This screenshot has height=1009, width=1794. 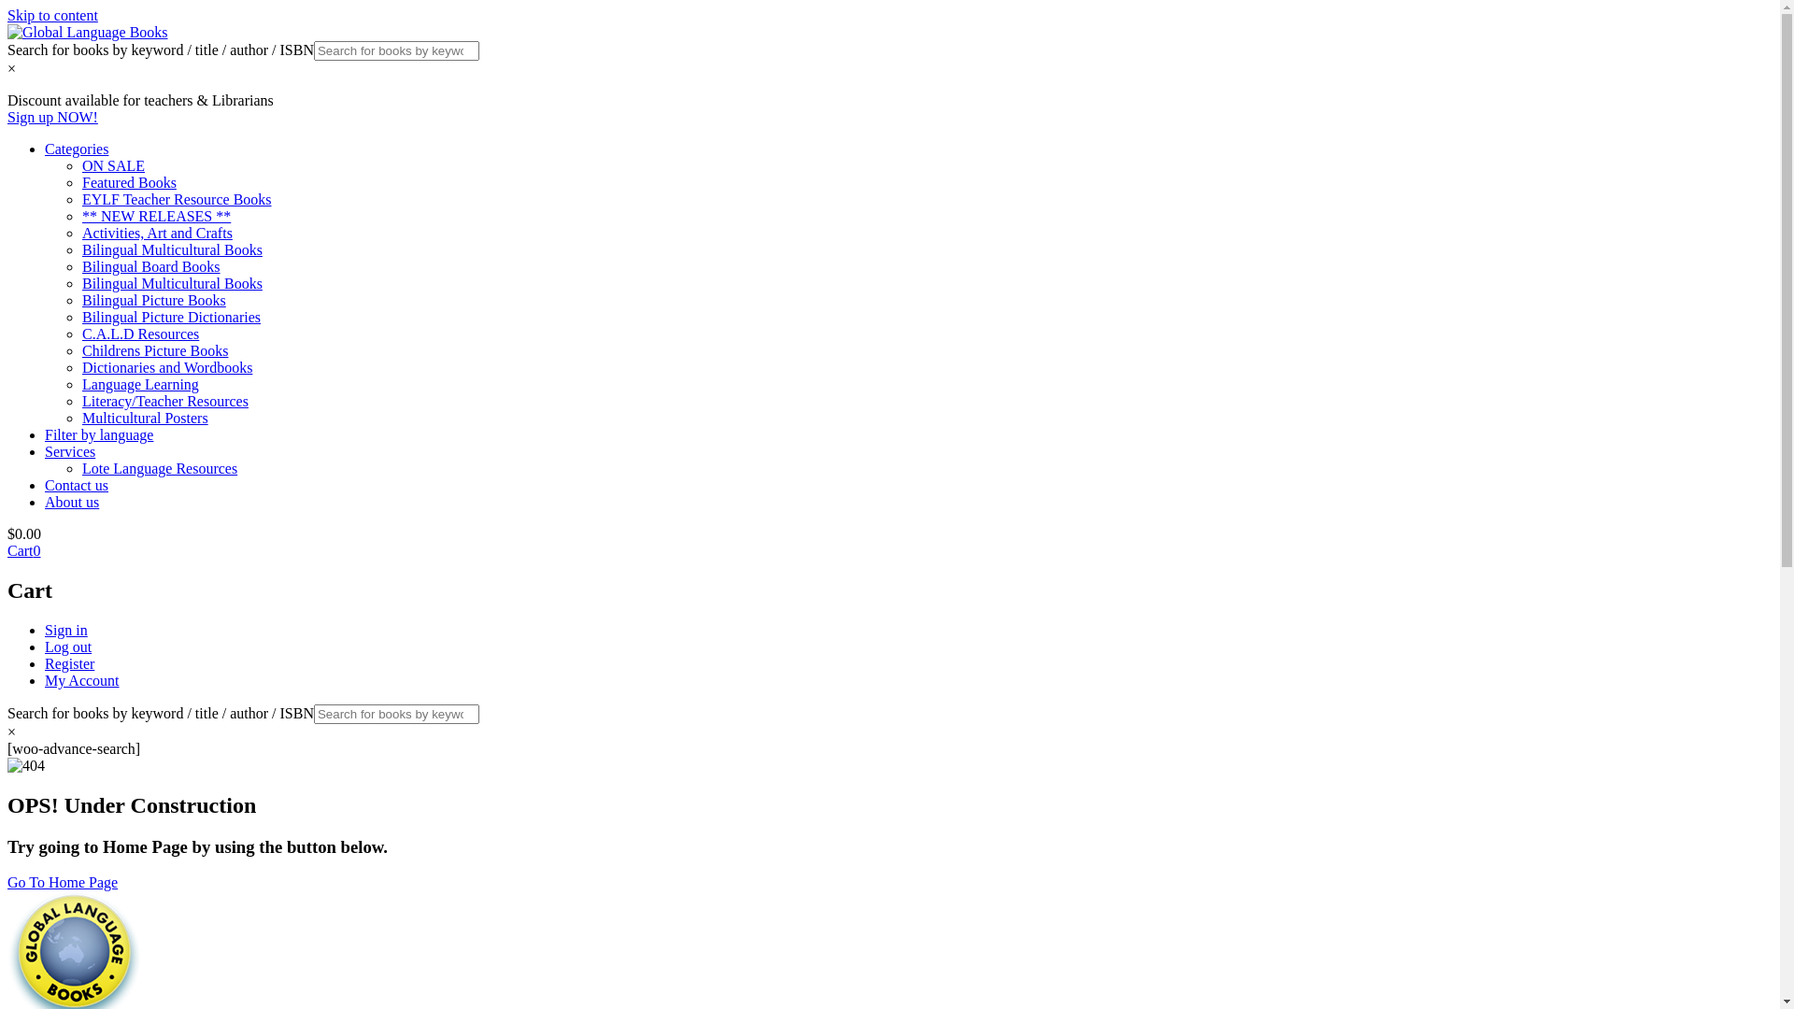 What do you see at coordinates (157, 234) in the screenshot?
I see `Activities, Art and Crafts` at bounding box center [157, 234].